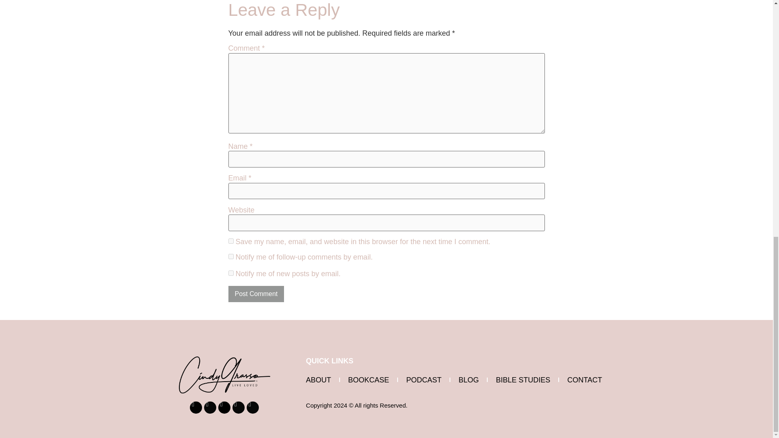 Image resolution: width=779 pixels, height=438 pixels. Describe the element at coordinates (230, 273) in the screenshot. I see `subscribe` at that location.